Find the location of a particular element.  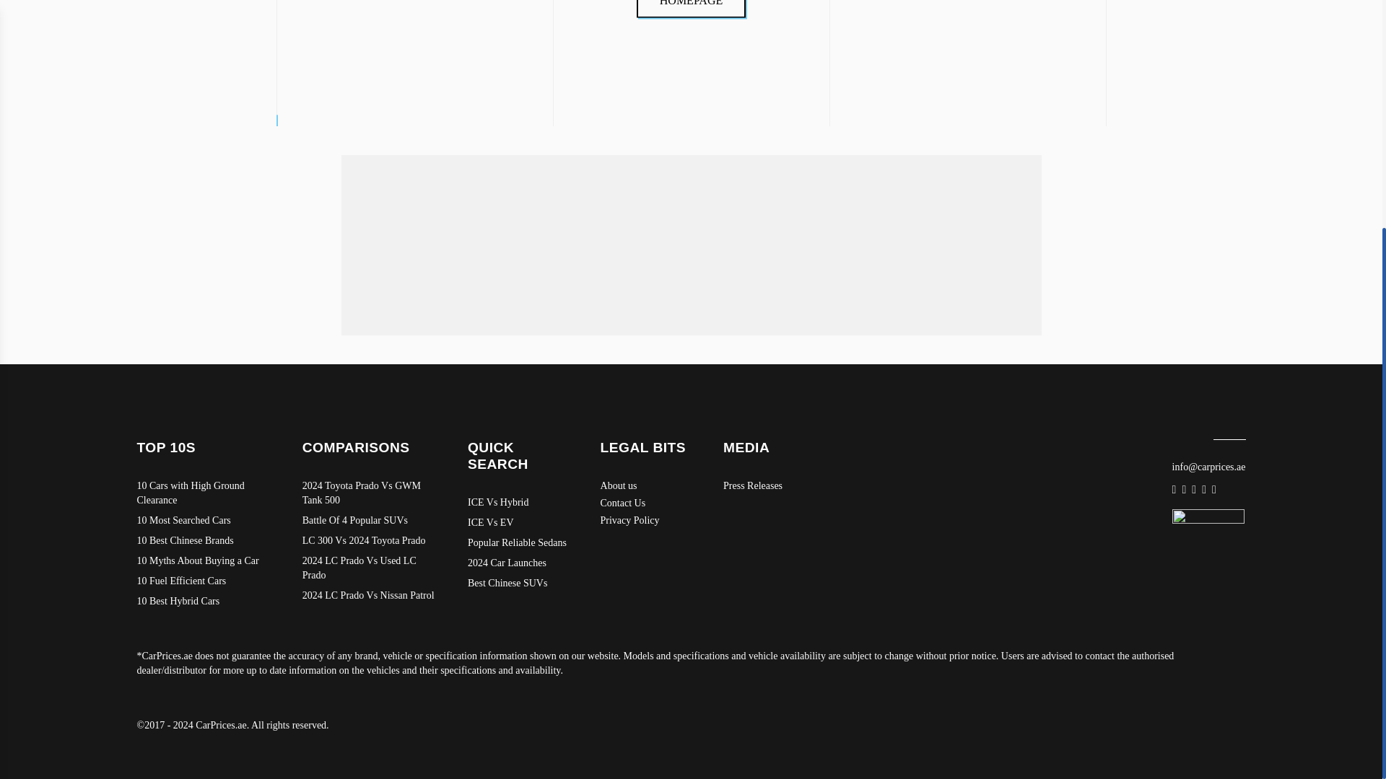

2024 LC Prado Vs Nissan Patrol is located at coordinates (370, 596).